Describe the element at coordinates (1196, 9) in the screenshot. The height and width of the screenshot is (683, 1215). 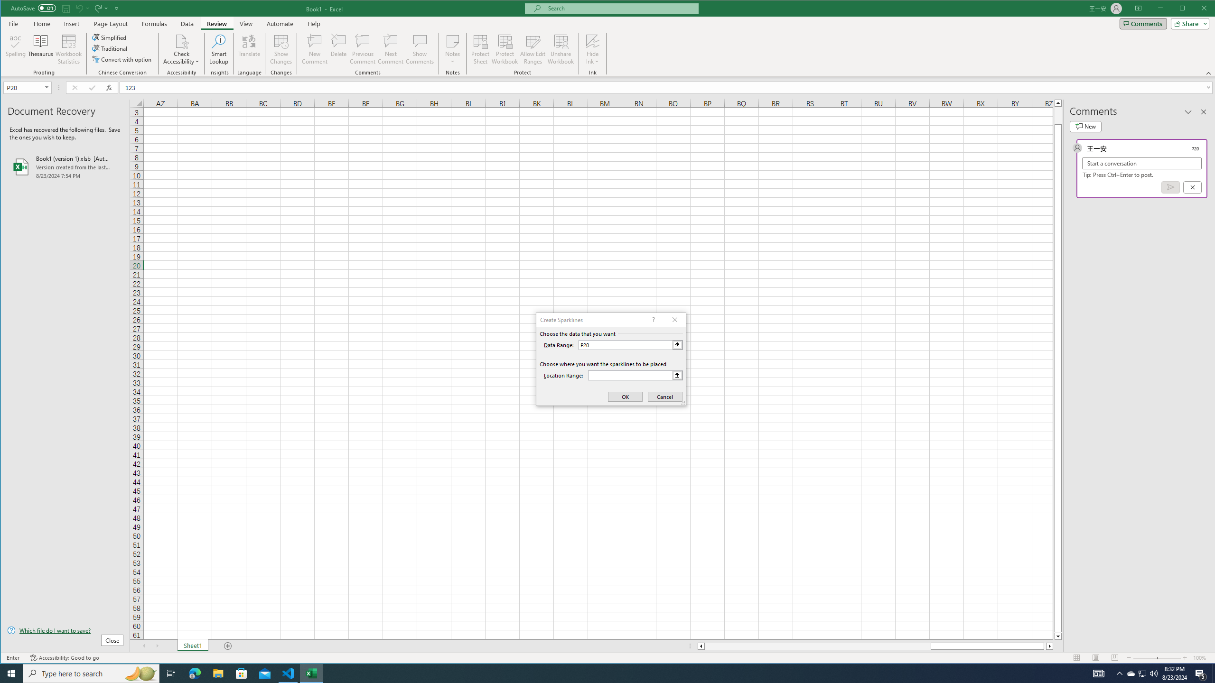
I see `Maximize` at that location.